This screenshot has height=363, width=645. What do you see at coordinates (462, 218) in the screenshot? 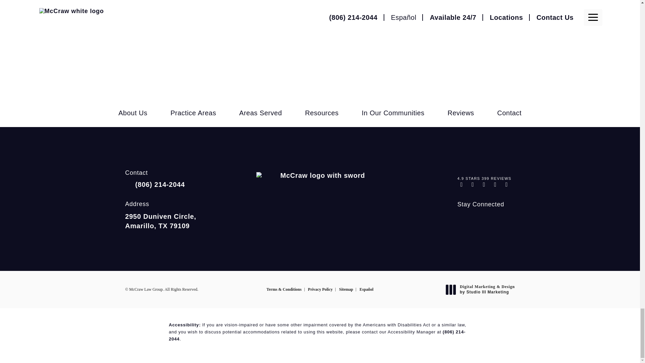
I see `McCraw Law Group on Instagram` at bounding box center [462, 218].